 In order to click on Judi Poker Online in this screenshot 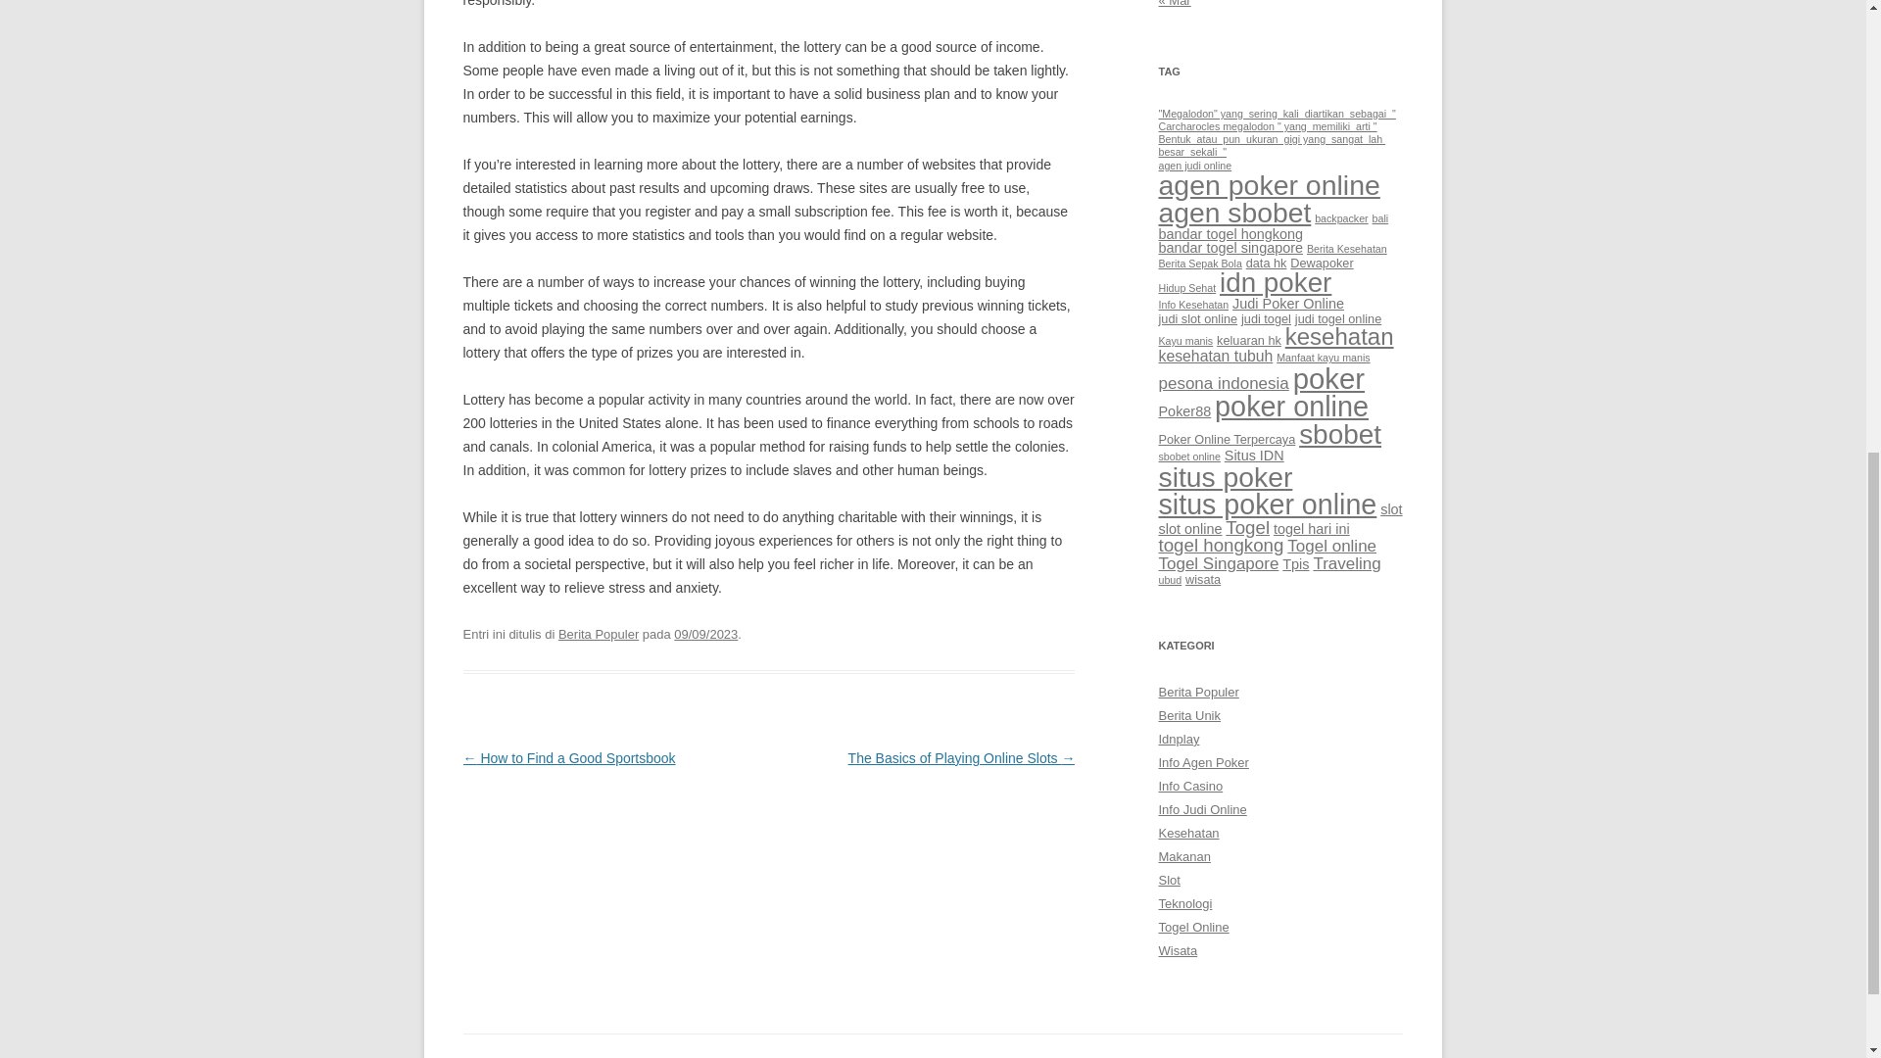, I will do `click(1287, 304)`.